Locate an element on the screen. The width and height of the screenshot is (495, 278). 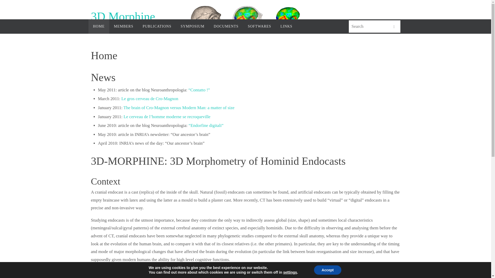
Search is located at coordinates (394, 27).